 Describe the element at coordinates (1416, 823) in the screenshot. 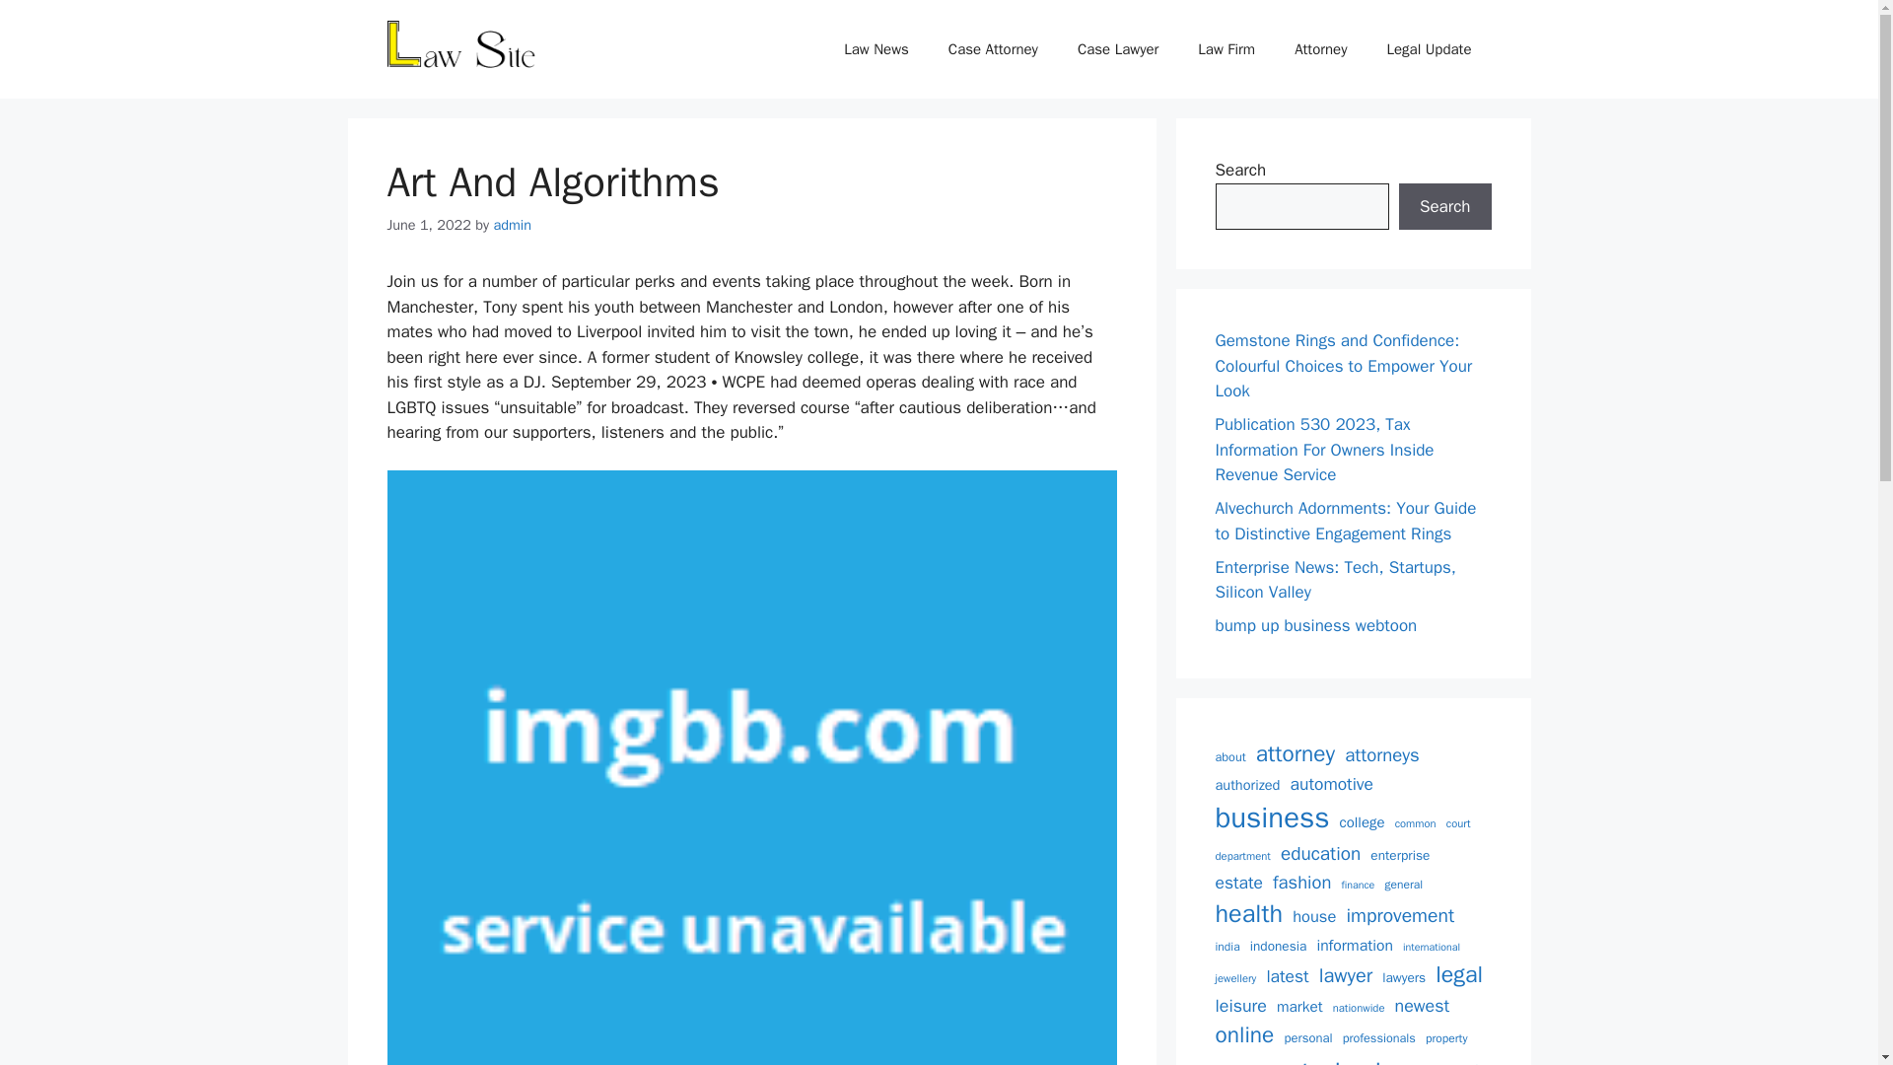

I see `common` at that location.